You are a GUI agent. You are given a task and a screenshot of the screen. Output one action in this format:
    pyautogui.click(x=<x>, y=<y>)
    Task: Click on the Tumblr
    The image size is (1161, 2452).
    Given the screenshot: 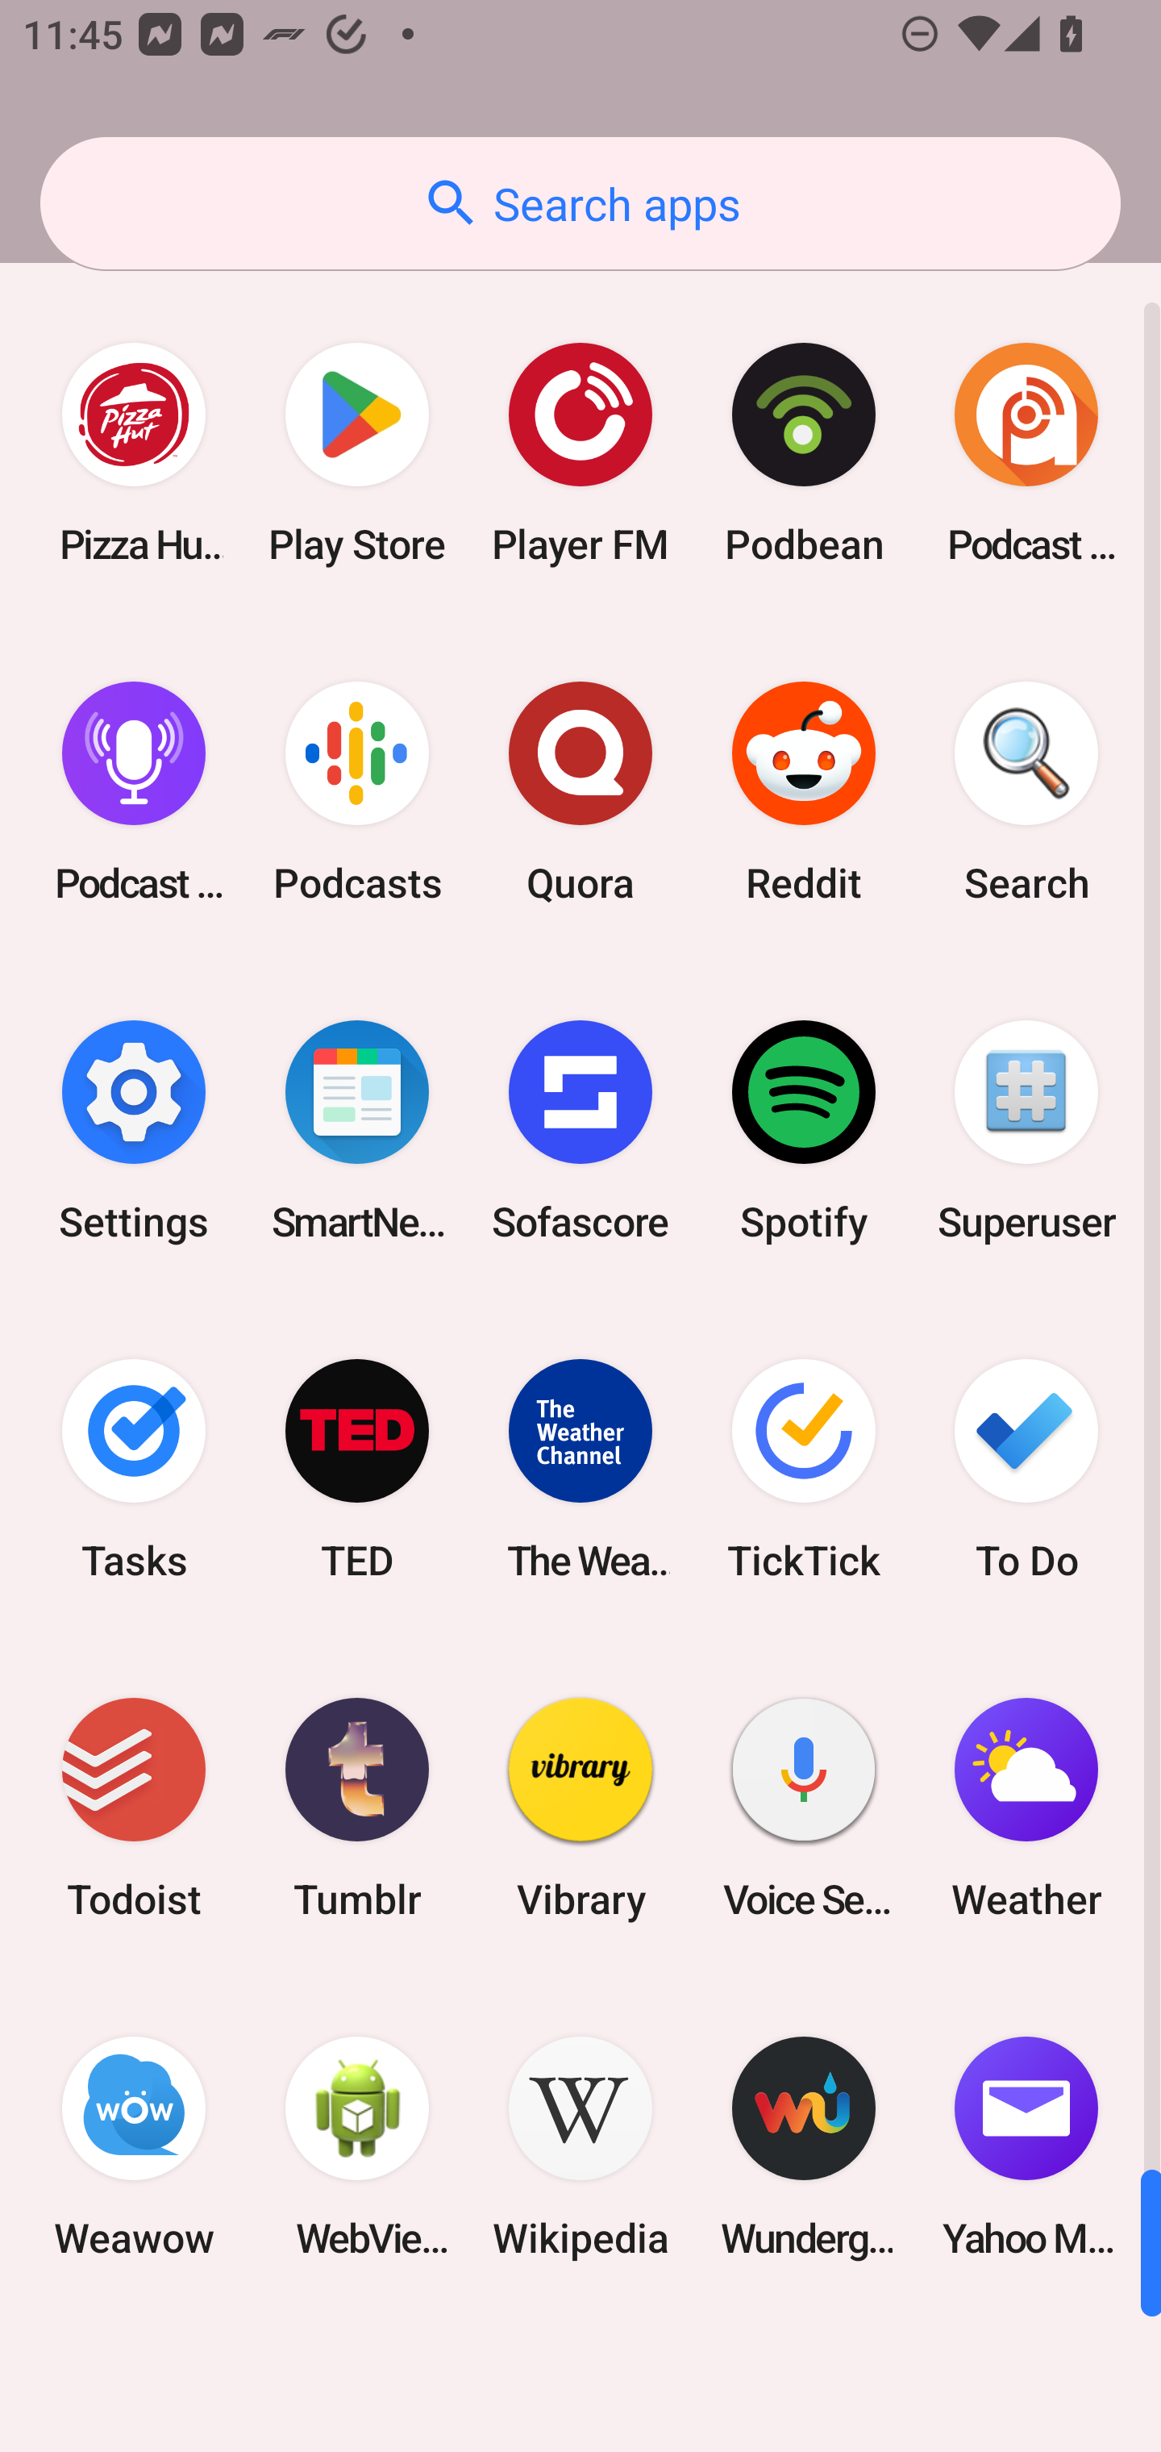 What is the action you would take?
    pyautogui.click(x=357, y=1808)
    